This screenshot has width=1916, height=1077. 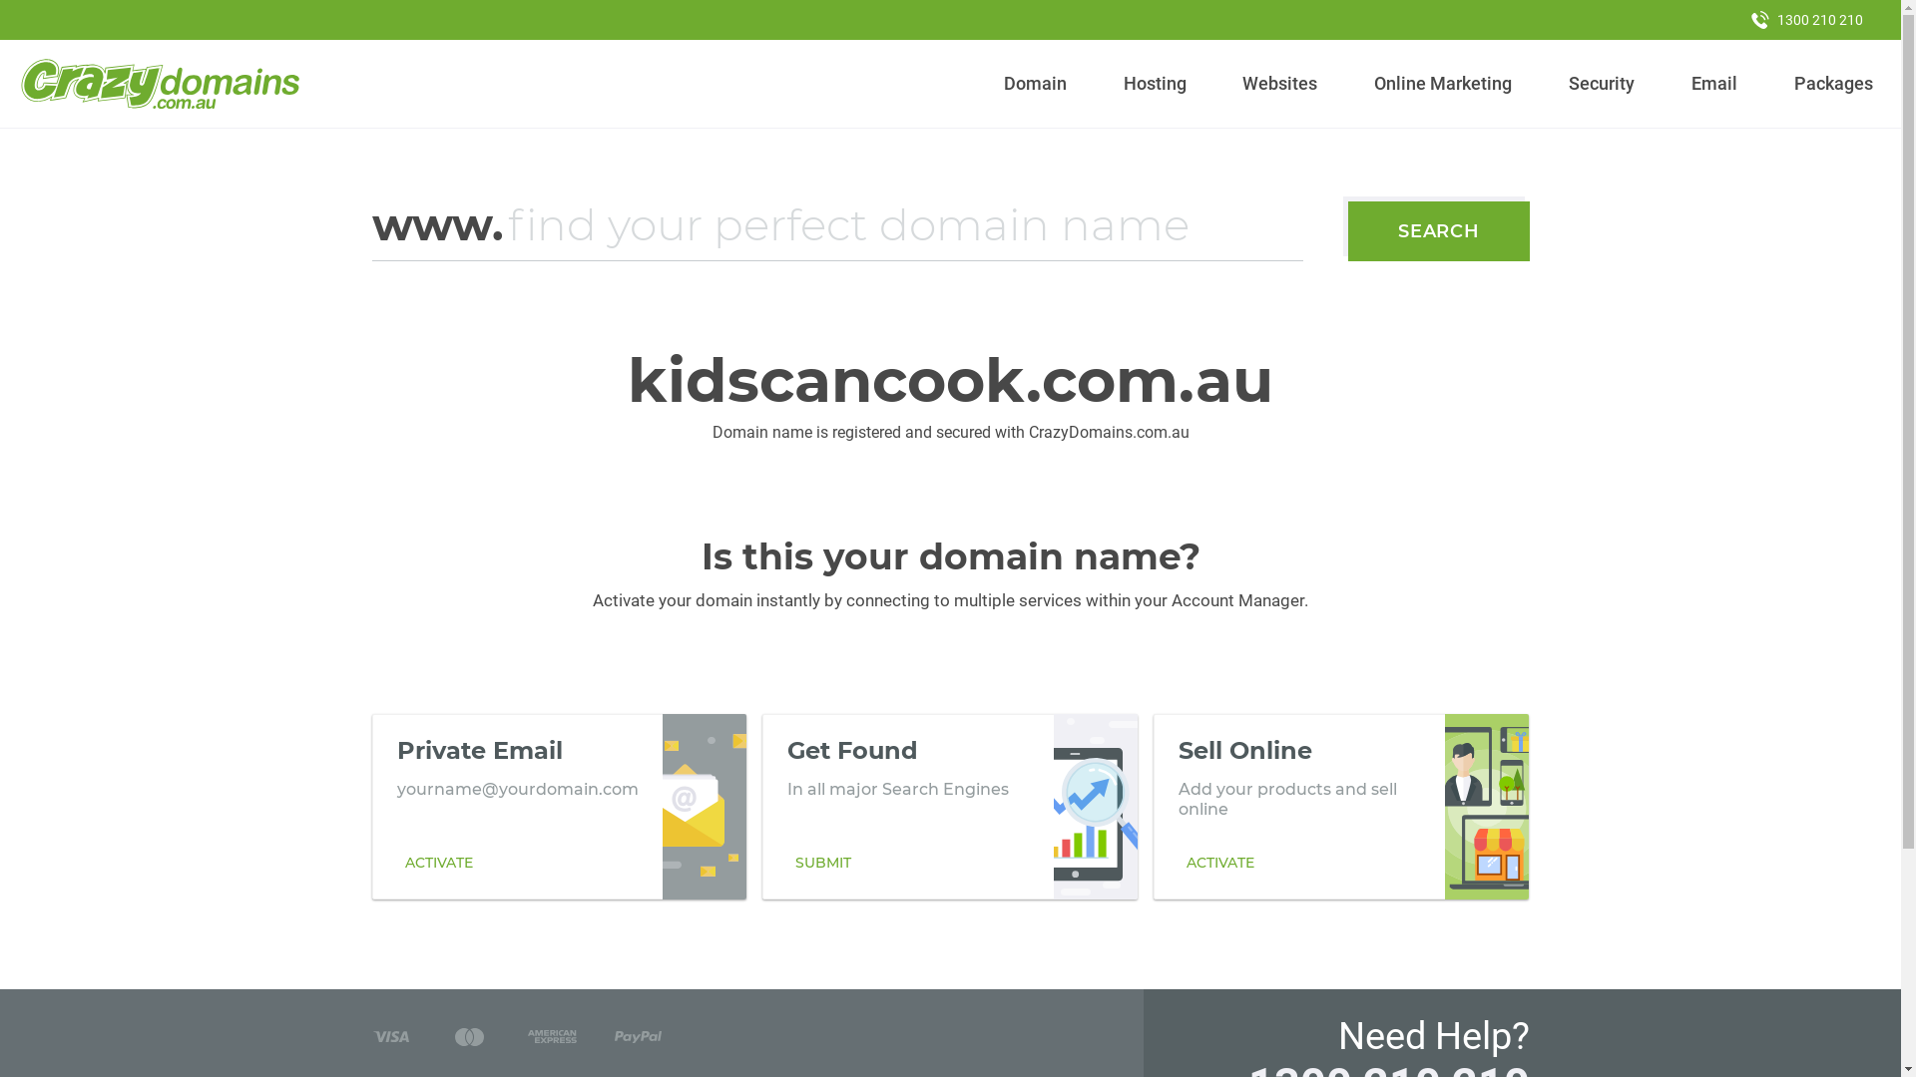 I want to click on Domain, so click(x=1036, y=84).